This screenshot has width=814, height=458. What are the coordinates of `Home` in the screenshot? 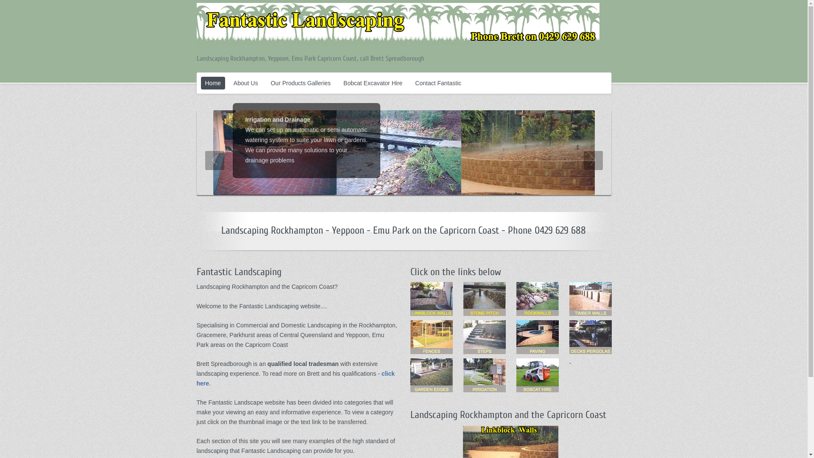 It's located at (213, 83).